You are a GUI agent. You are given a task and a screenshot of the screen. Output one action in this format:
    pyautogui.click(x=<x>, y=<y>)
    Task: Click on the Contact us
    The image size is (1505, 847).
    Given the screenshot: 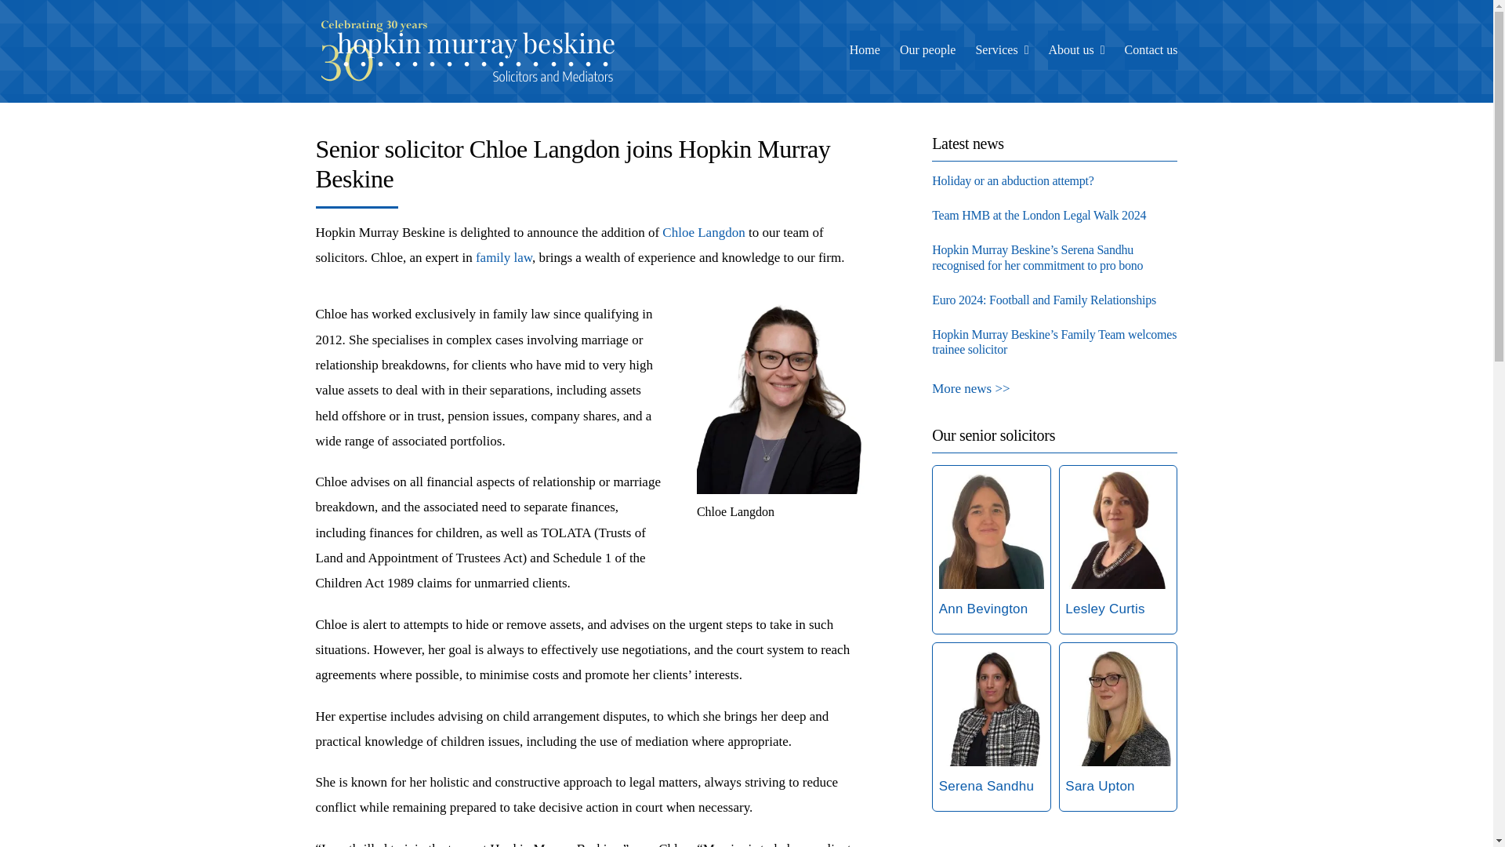 What is the action you would take?
    pyautogui.click(x=1151, y=49)
    